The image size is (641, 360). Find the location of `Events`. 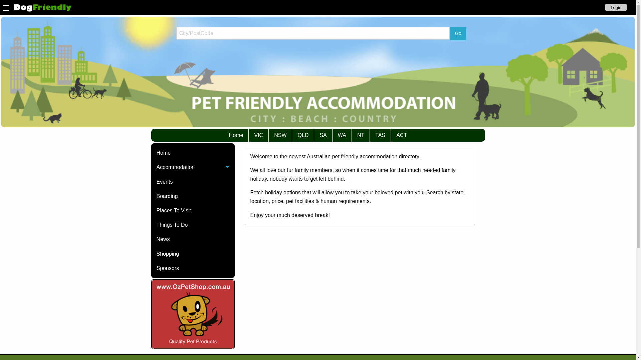

Events is located at coordinates (193, 182).